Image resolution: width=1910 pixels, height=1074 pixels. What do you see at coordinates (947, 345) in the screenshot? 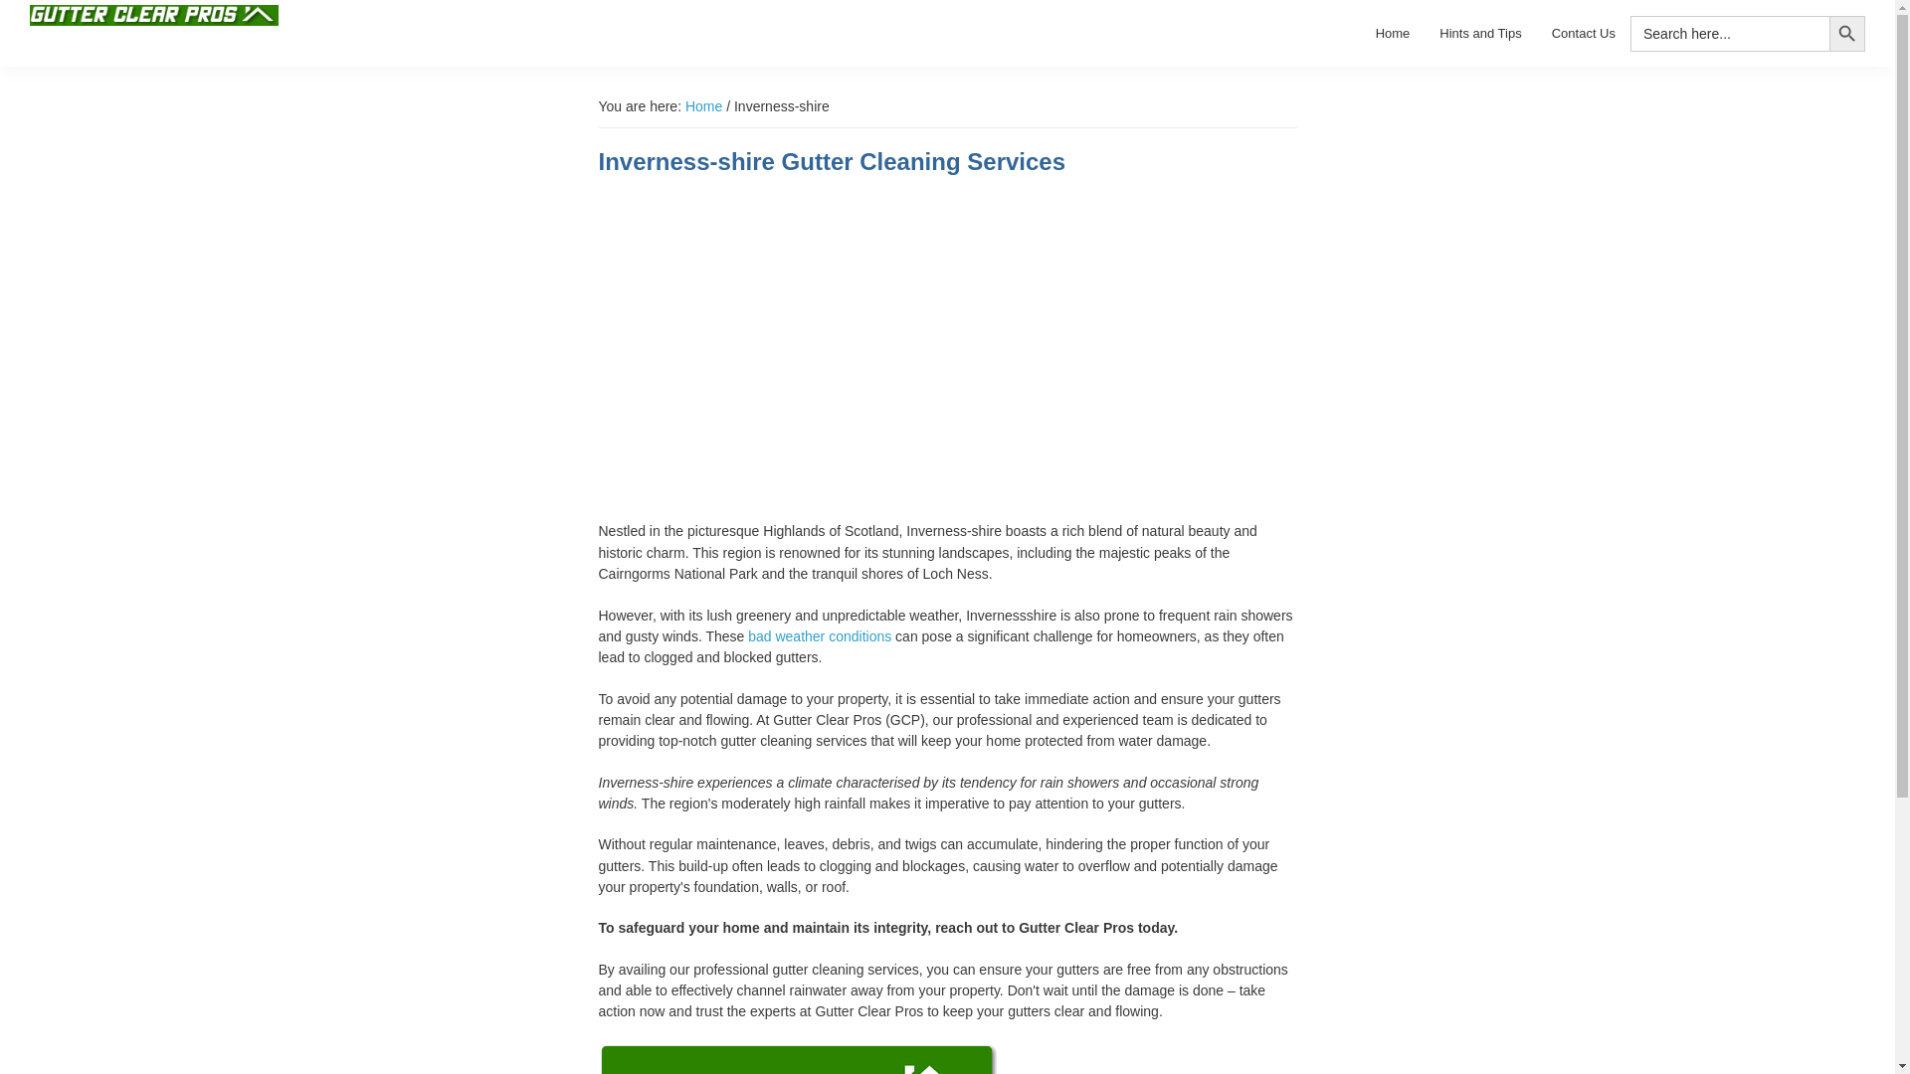
I see `Google map results for Inverness-shire in UK` at bounding box center [947, 345].